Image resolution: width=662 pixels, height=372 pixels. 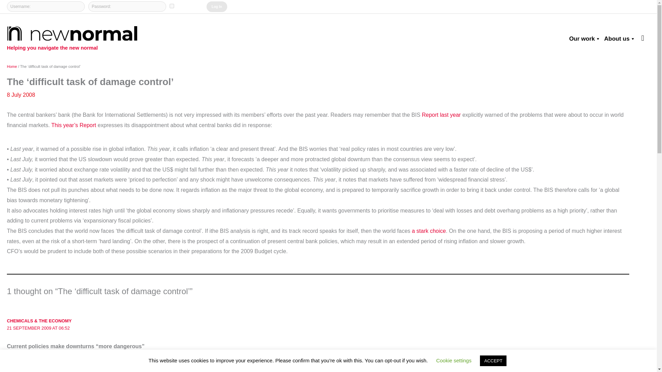 I want to click on Log In, so click(x=217, y=7).